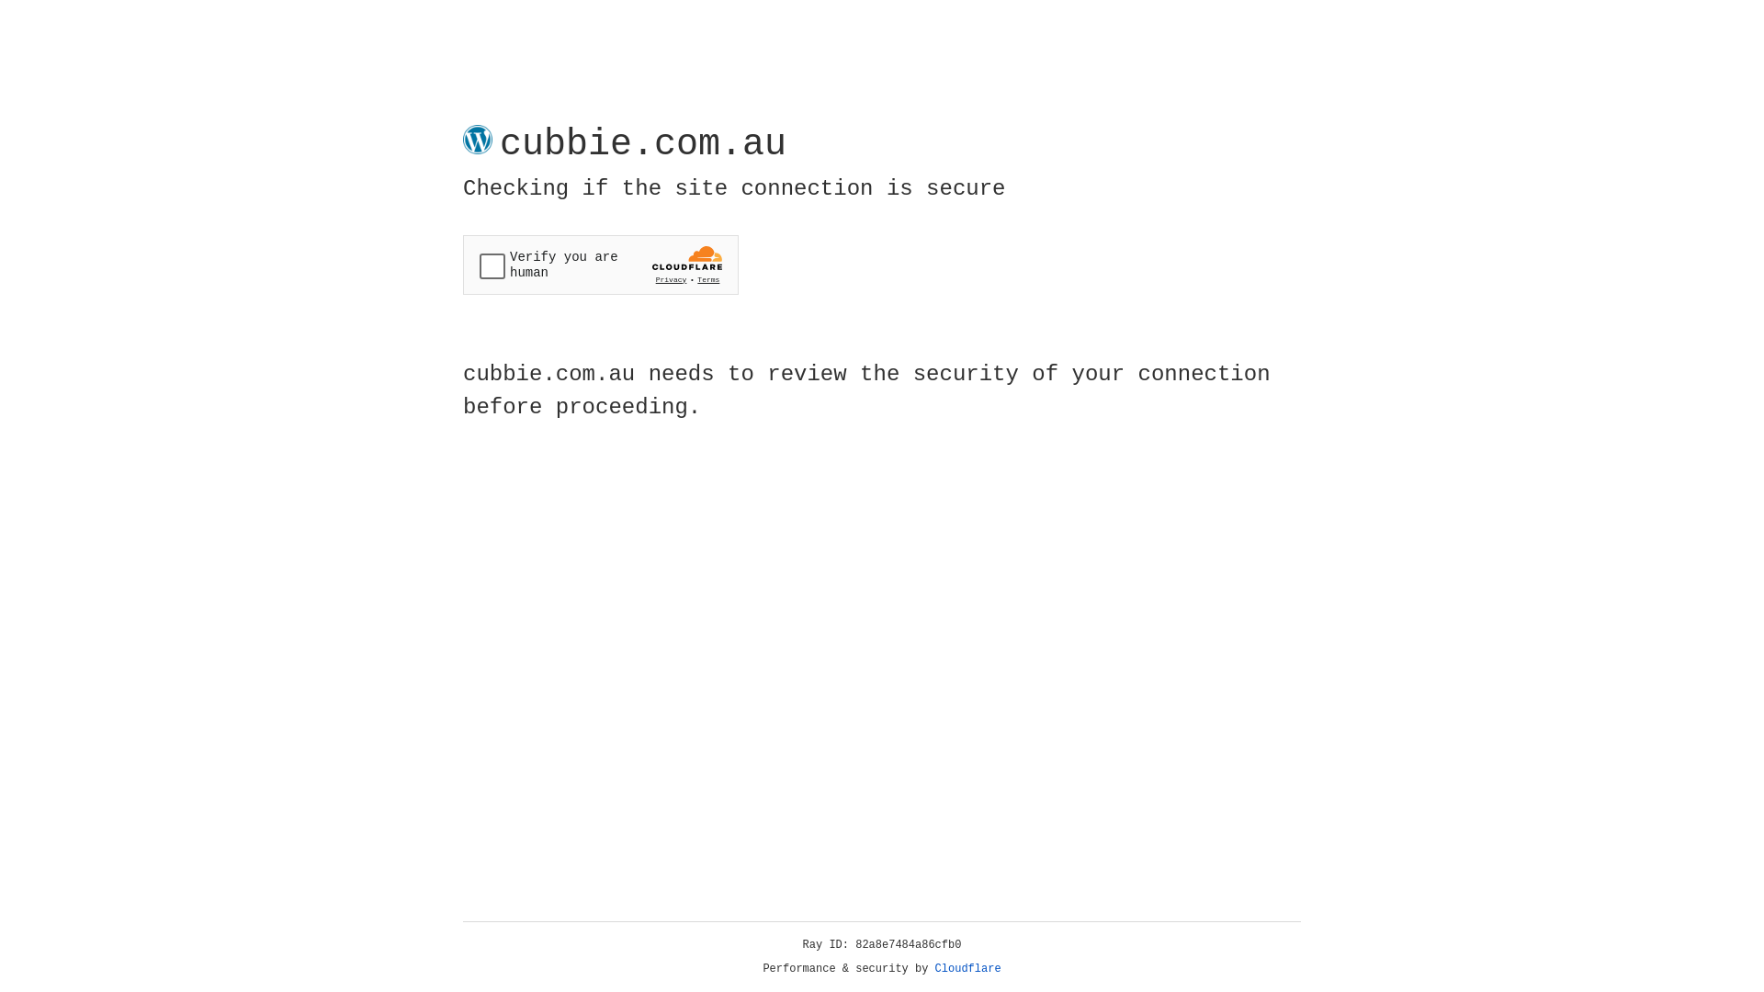 Image resolution: width=1764 pixels, height=992 pixels. Describe the element at coordinates (601, 265) in the screenshot. I see `Widget containing a Cloudflare security challenge` at that location.